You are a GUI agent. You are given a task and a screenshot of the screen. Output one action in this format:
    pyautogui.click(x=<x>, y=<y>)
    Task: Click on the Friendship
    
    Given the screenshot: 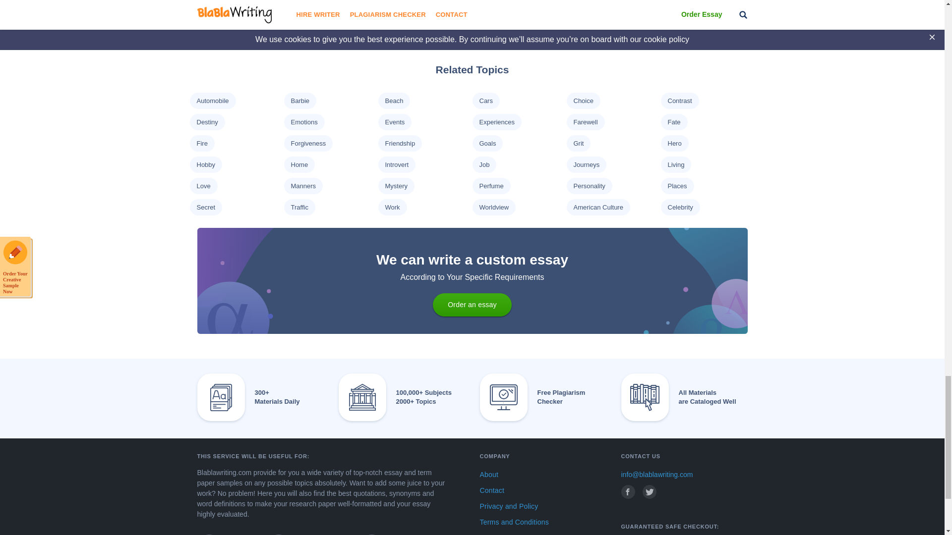 What is the action you would take?
    pyautogui.click(x=400, y=143)
    